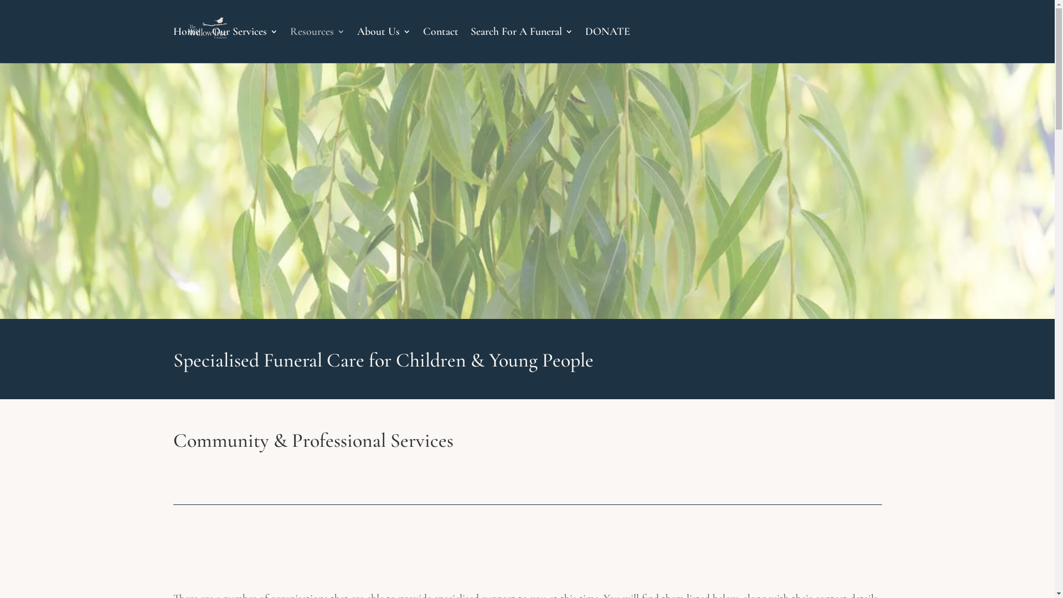  I want to click on Resources, so click(318, 45).